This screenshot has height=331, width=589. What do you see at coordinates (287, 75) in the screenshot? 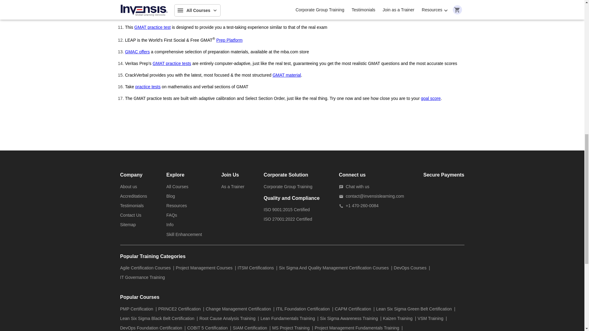
I see `GMAT material` at bounding box center [287, 75].